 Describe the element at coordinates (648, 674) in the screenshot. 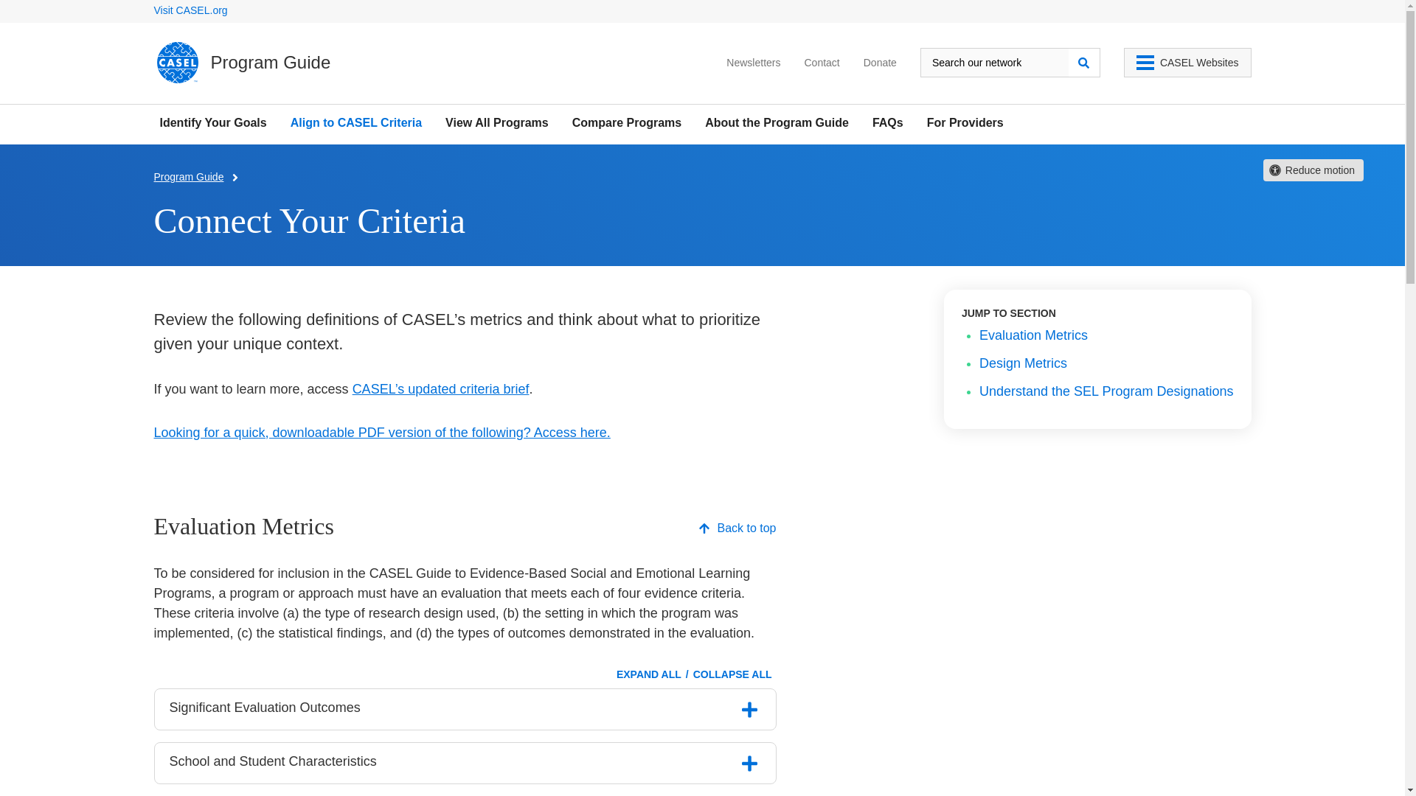

I see `EXPAND ALL` at that location.